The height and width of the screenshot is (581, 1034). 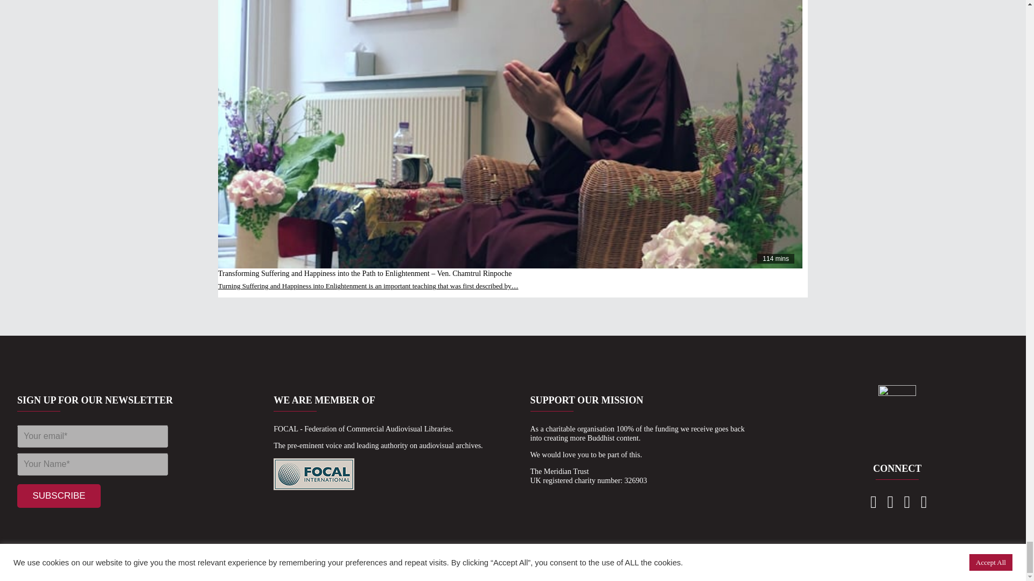 I want to click on Contact Us, so click(x=872, y=505).